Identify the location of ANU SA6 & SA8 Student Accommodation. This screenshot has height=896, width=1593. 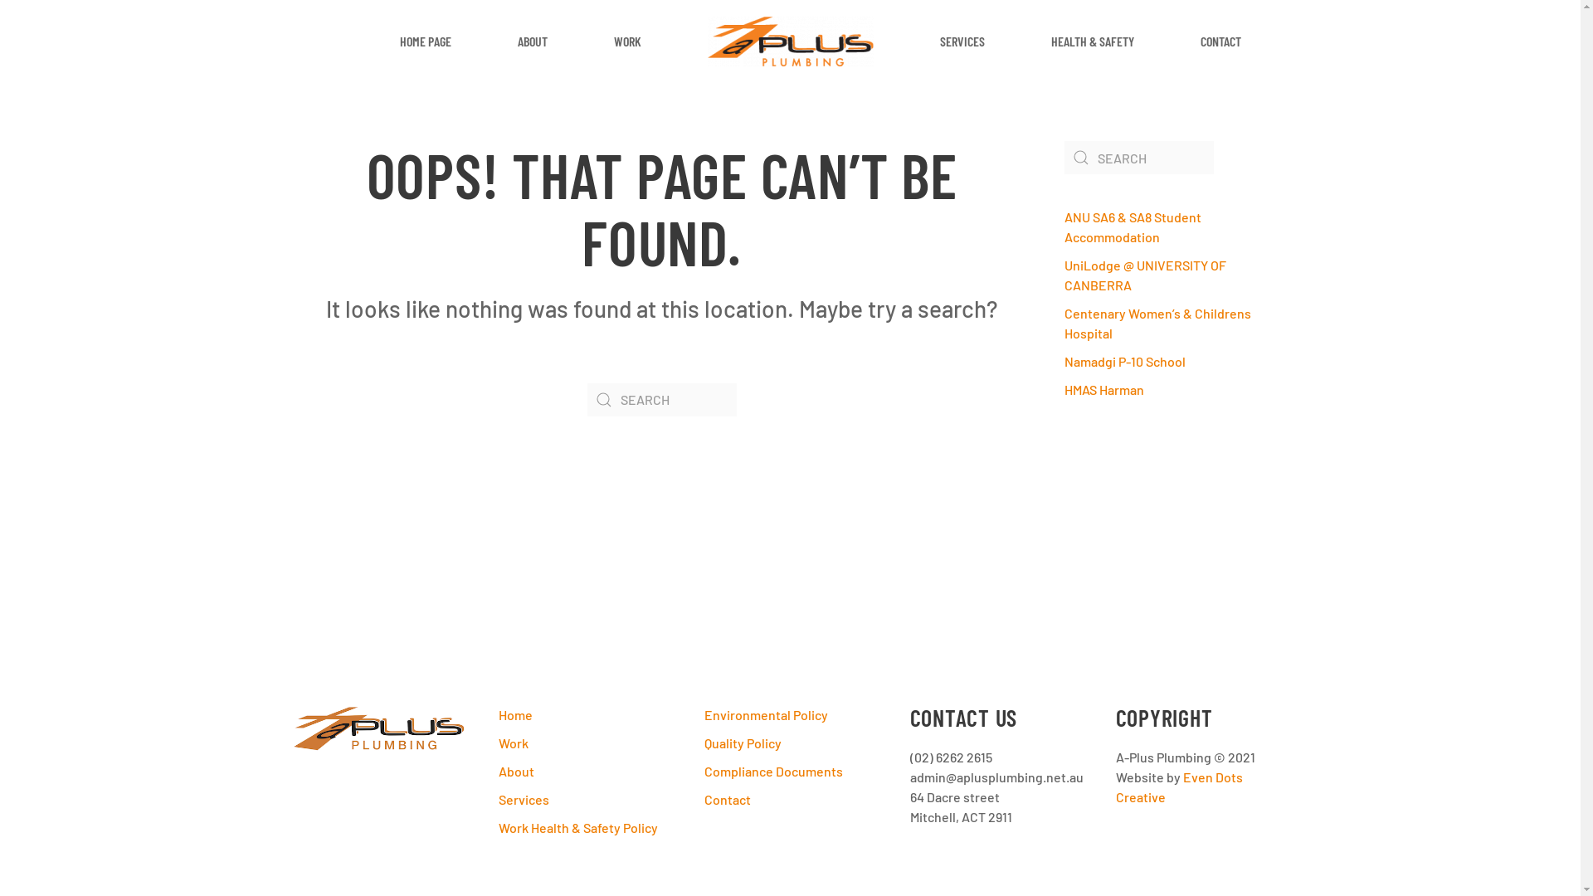
(1132, 227).